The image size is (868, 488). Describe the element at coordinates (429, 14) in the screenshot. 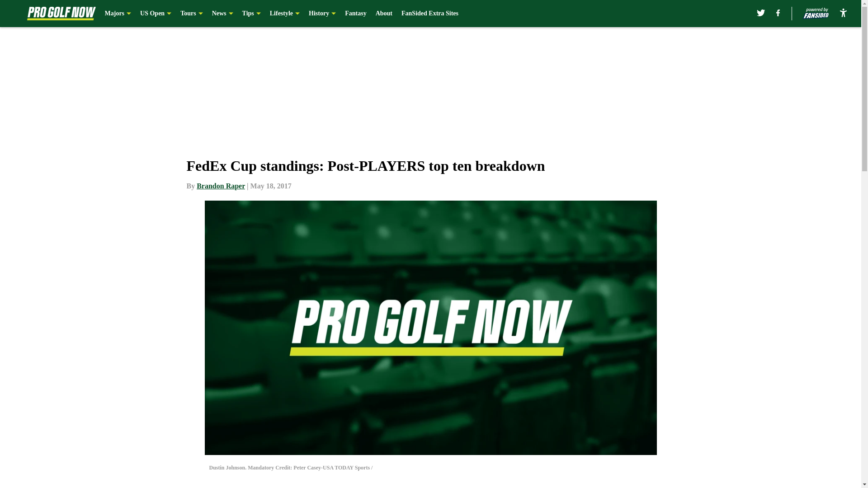

I see `FanSided Extra Sites` at that location.